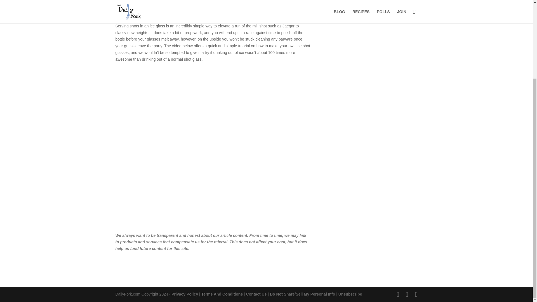 Image resolution: width=537 pixels, height=302 pixels. What do you see at coordinates (256, 294) in the screenshot?
I see `Contact Us` at bounding box center [256, 294].